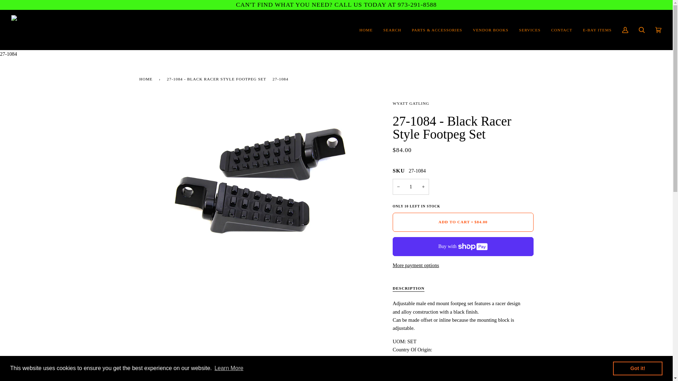  What do you see at coordinates (392, 30) in the screenshot?
I see `SEARCH` at bounding box center [392, 30].